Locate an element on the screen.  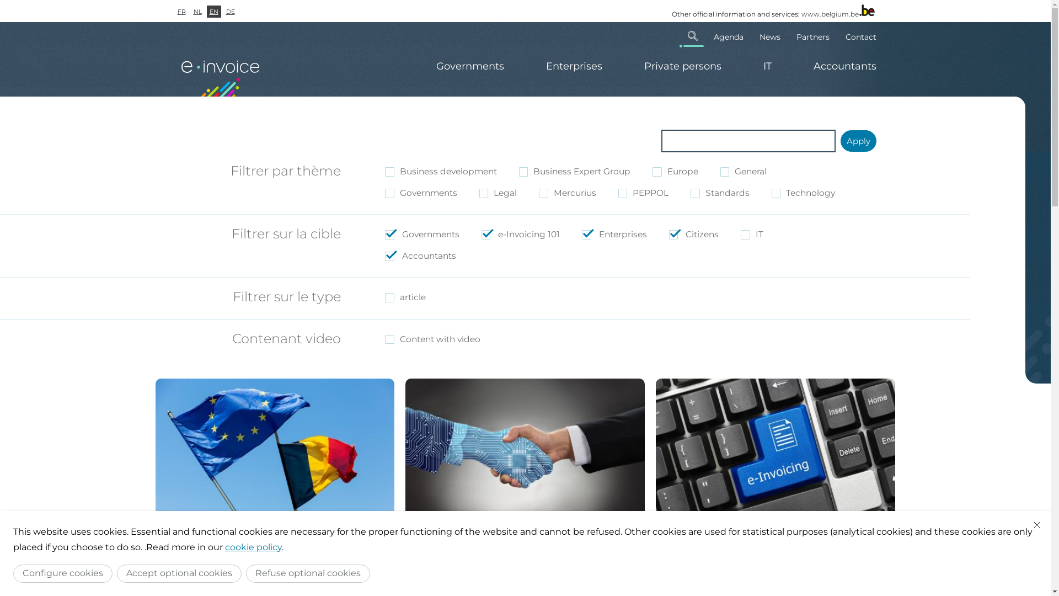
What is Belgium doing to promote e-Invoicing? is located at coordinates (261, 572).